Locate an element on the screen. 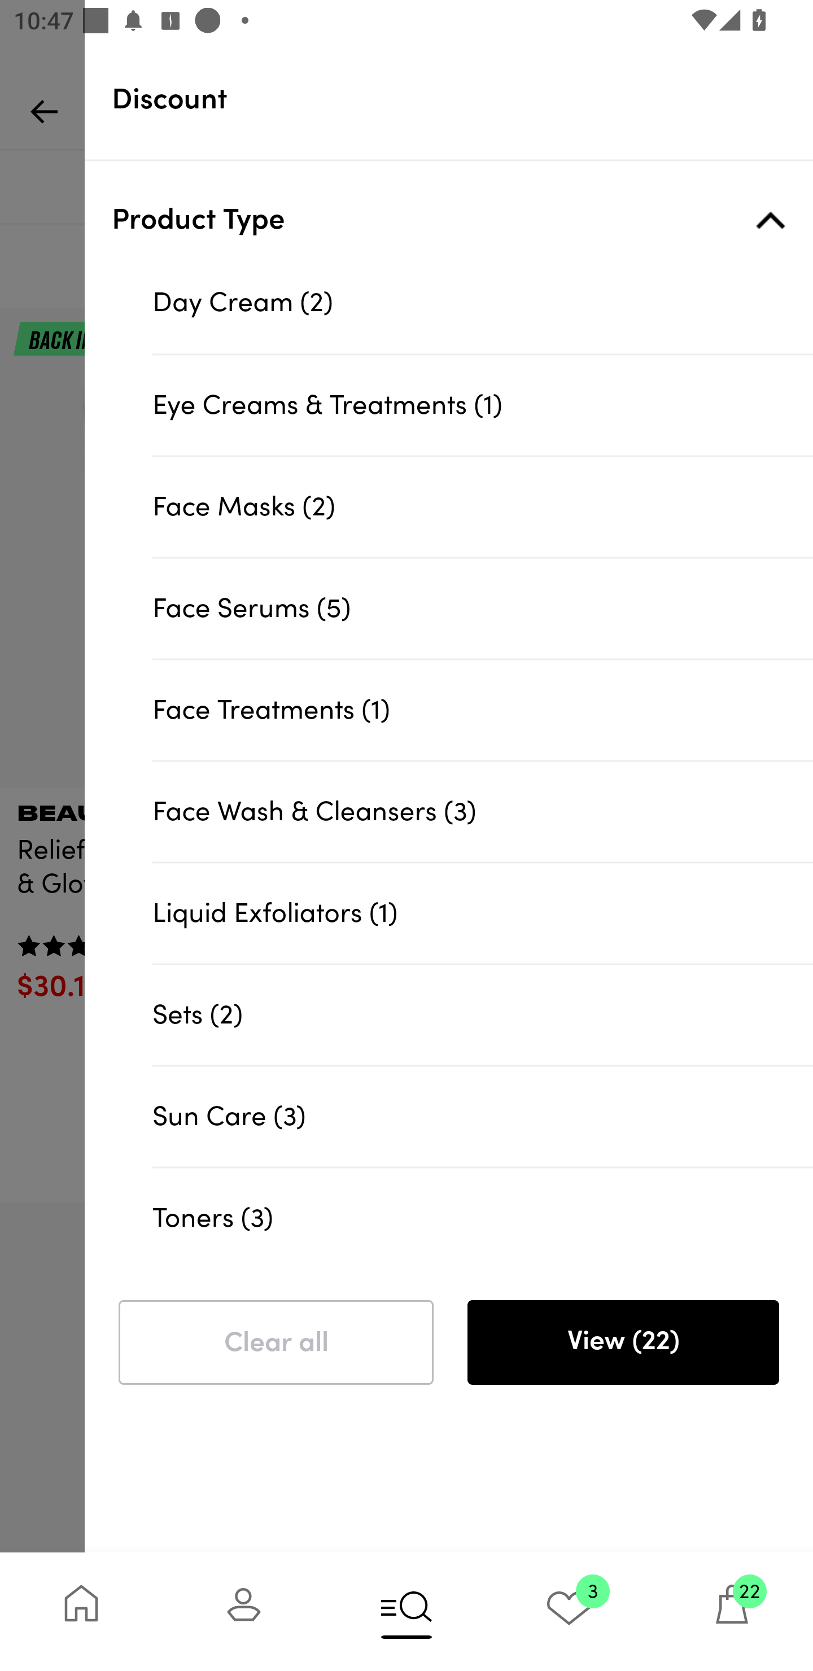 Image resolution: width=813 pixels, height=1671 pixels. Clear all is located at coordinates (276, 1342).